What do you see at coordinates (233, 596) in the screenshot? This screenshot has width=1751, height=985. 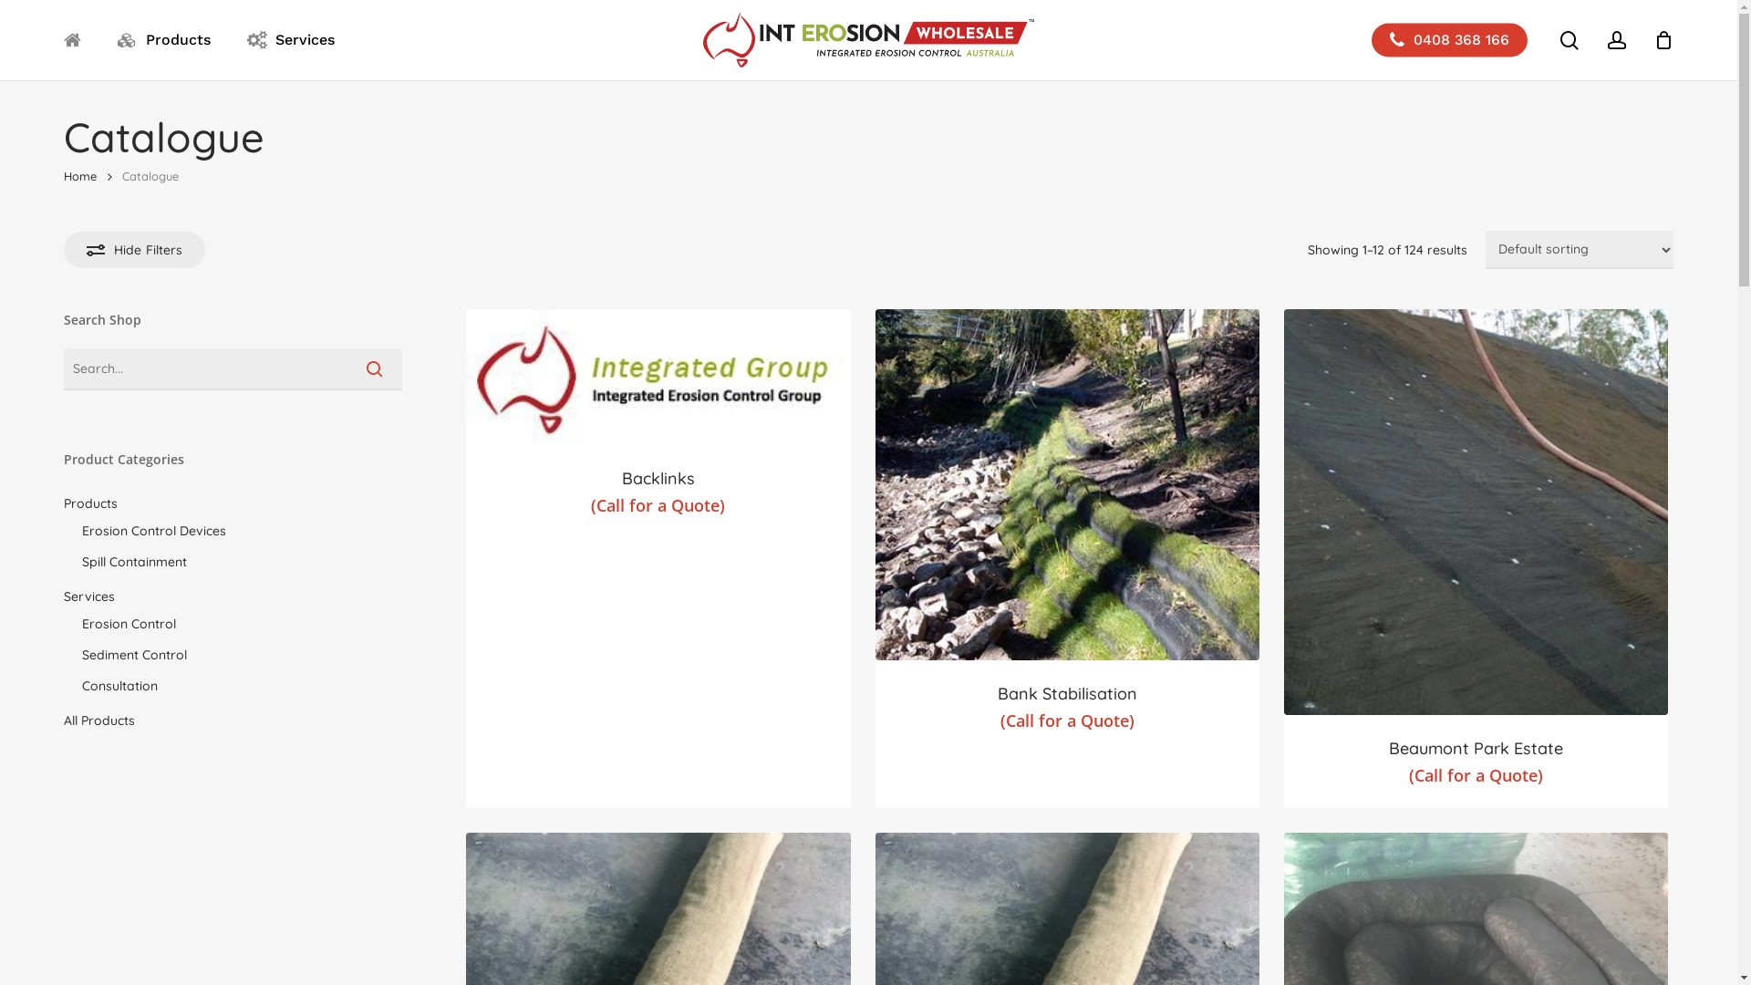 I see `Services` at bounding box center [233, 596].